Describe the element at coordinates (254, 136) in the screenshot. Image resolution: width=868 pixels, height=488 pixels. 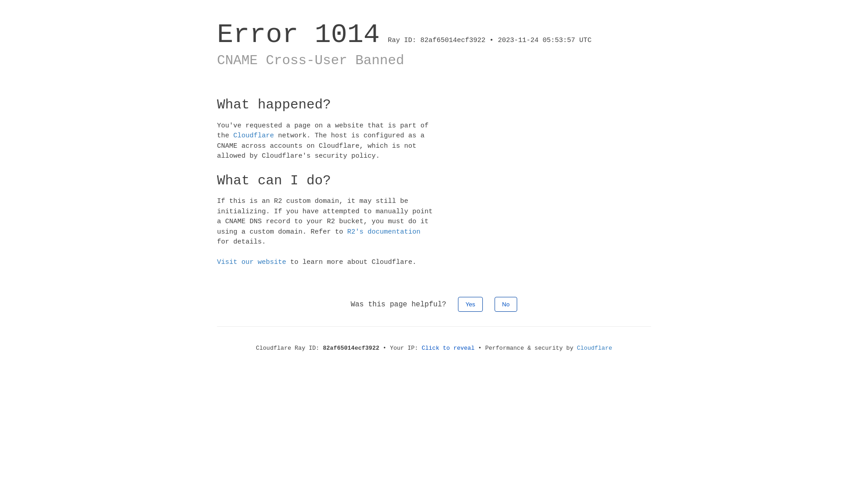
I see `Cloudflare` at that location.